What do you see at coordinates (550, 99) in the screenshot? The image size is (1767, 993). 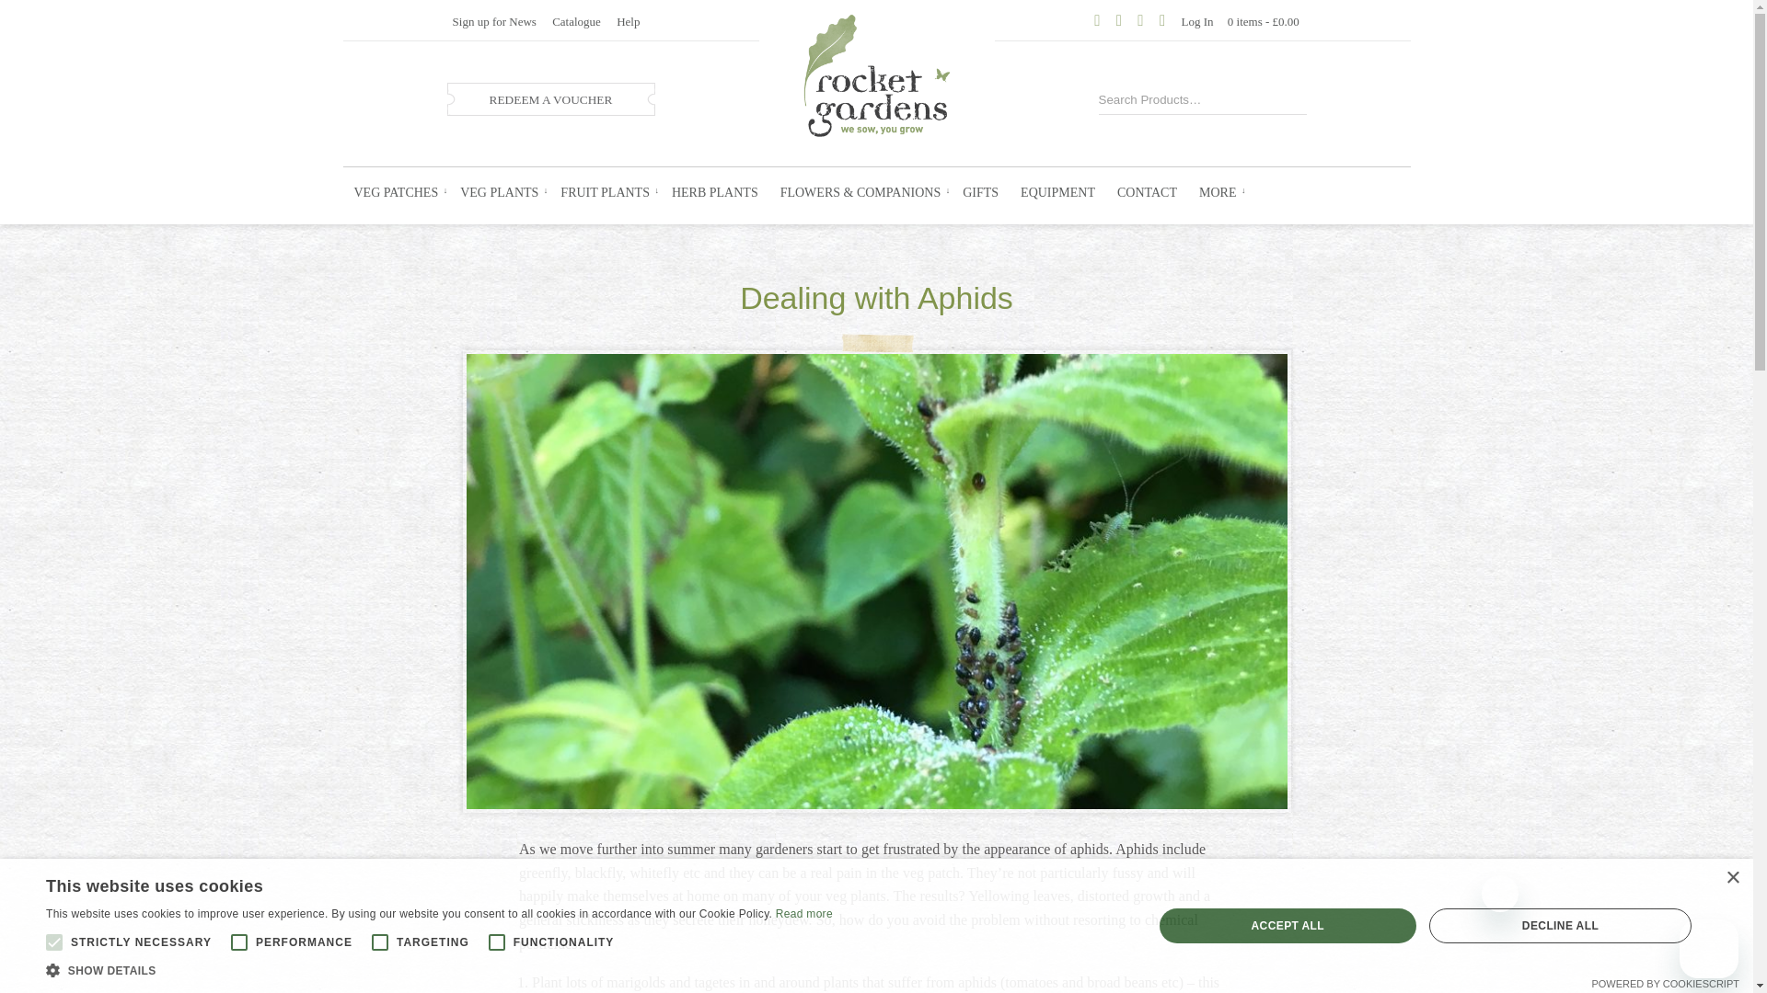 I see `REDEEM A VOUCHER` at bounding box center [550, 99].